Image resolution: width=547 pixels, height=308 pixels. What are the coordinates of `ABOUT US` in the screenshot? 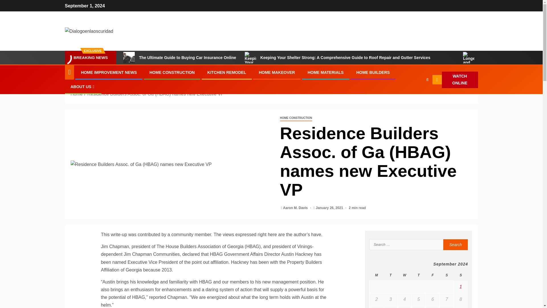 It's located at (83, 87).